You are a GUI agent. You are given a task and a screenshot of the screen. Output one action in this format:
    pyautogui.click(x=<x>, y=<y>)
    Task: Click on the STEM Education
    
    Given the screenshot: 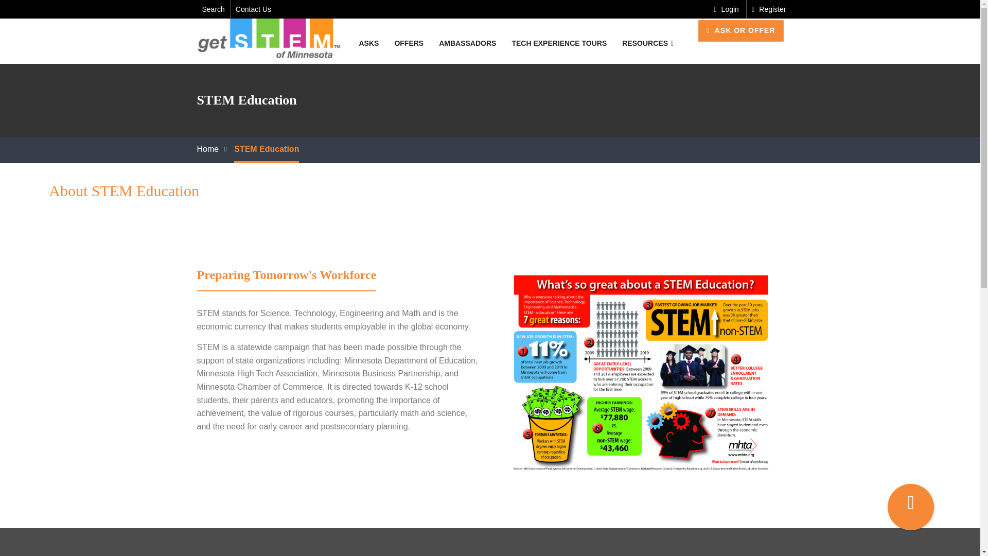 What is the action you would take?
    pyautogui.click(x=267, y=150)
    